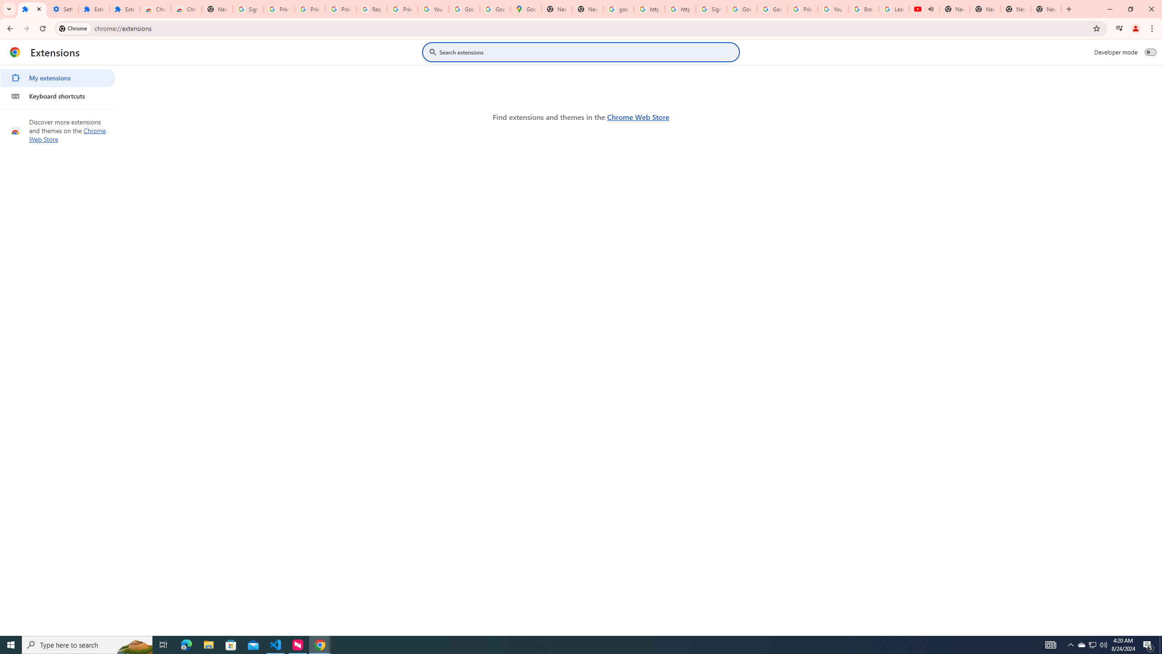  Describe the element at coordinates (217, 9) in the screenshot. I see `New Tab` at that location.